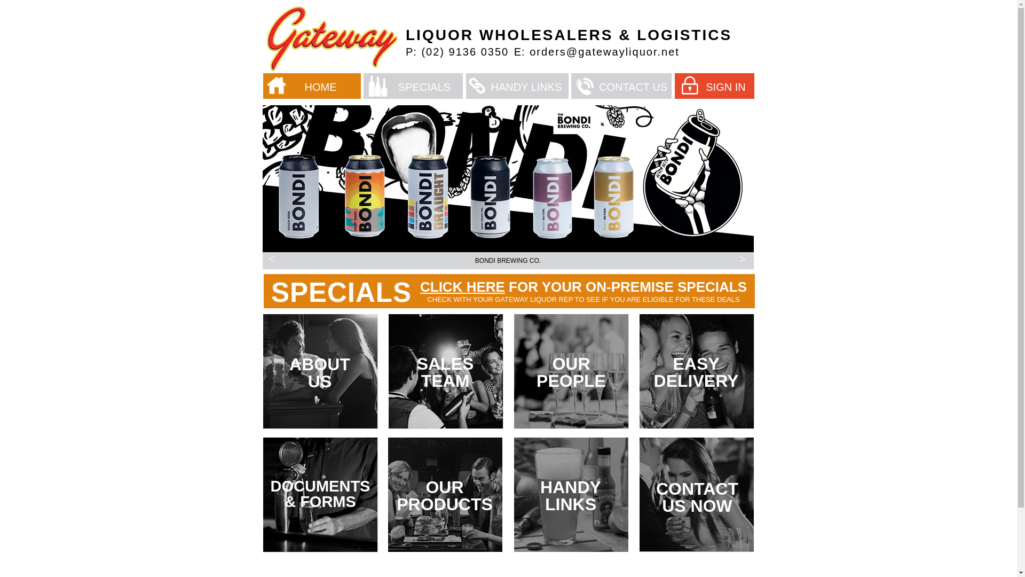 The width and height of the screenshot is (1025, 577). I want to click on Gateway Liquor Wholesalers Sydney Contact Us, so click(585, 87).